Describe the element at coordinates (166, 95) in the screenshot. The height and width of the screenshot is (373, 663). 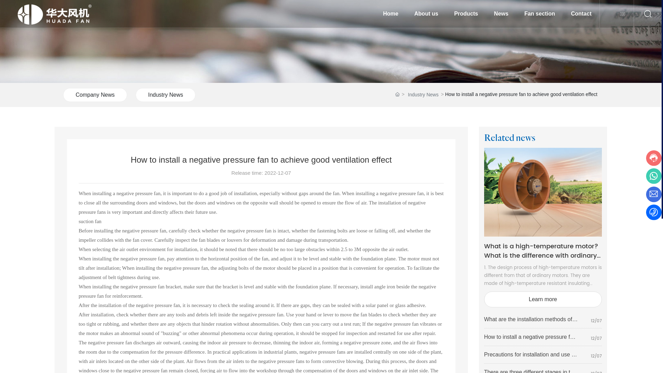
I see `Industry News` at that location.